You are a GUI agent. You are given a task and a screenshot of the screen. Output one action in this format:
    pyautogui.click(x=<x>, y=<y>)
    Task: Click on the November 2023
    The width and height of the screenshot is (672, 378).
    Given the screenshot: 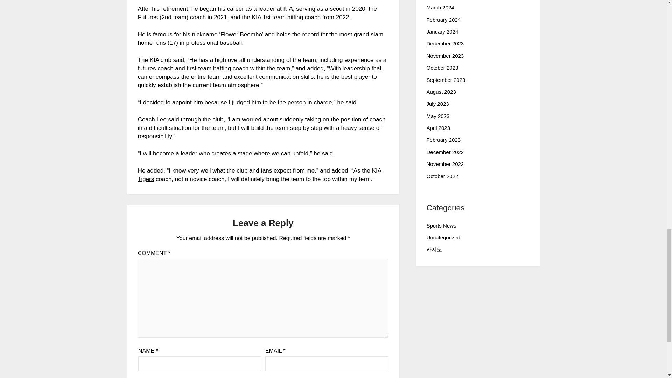 What is the action you would take?
    pyautogui.click(x=444, y=56)
    